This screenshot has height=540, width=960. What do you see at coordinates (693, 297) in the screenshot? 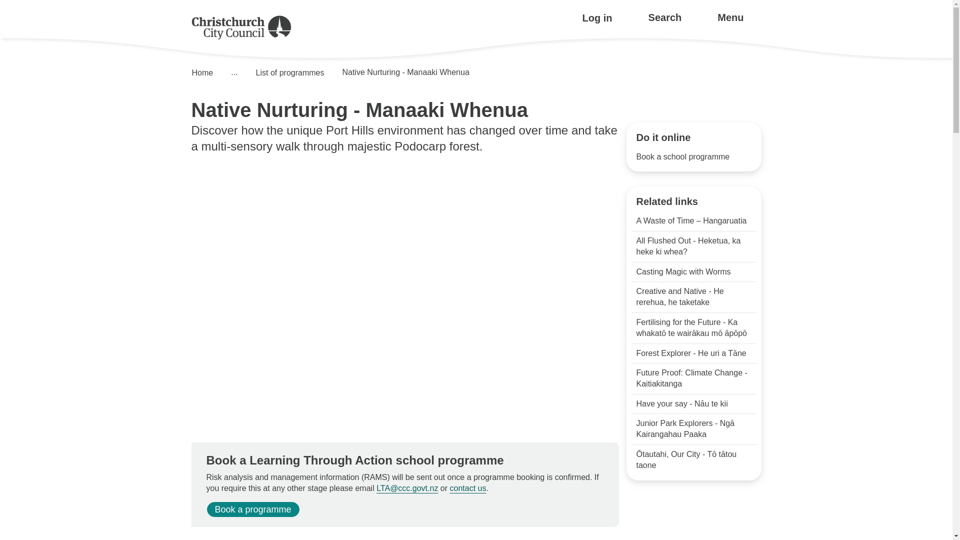
I see `Creative and Native - He rerehua, he taketake` at bounding box center [693, 297].